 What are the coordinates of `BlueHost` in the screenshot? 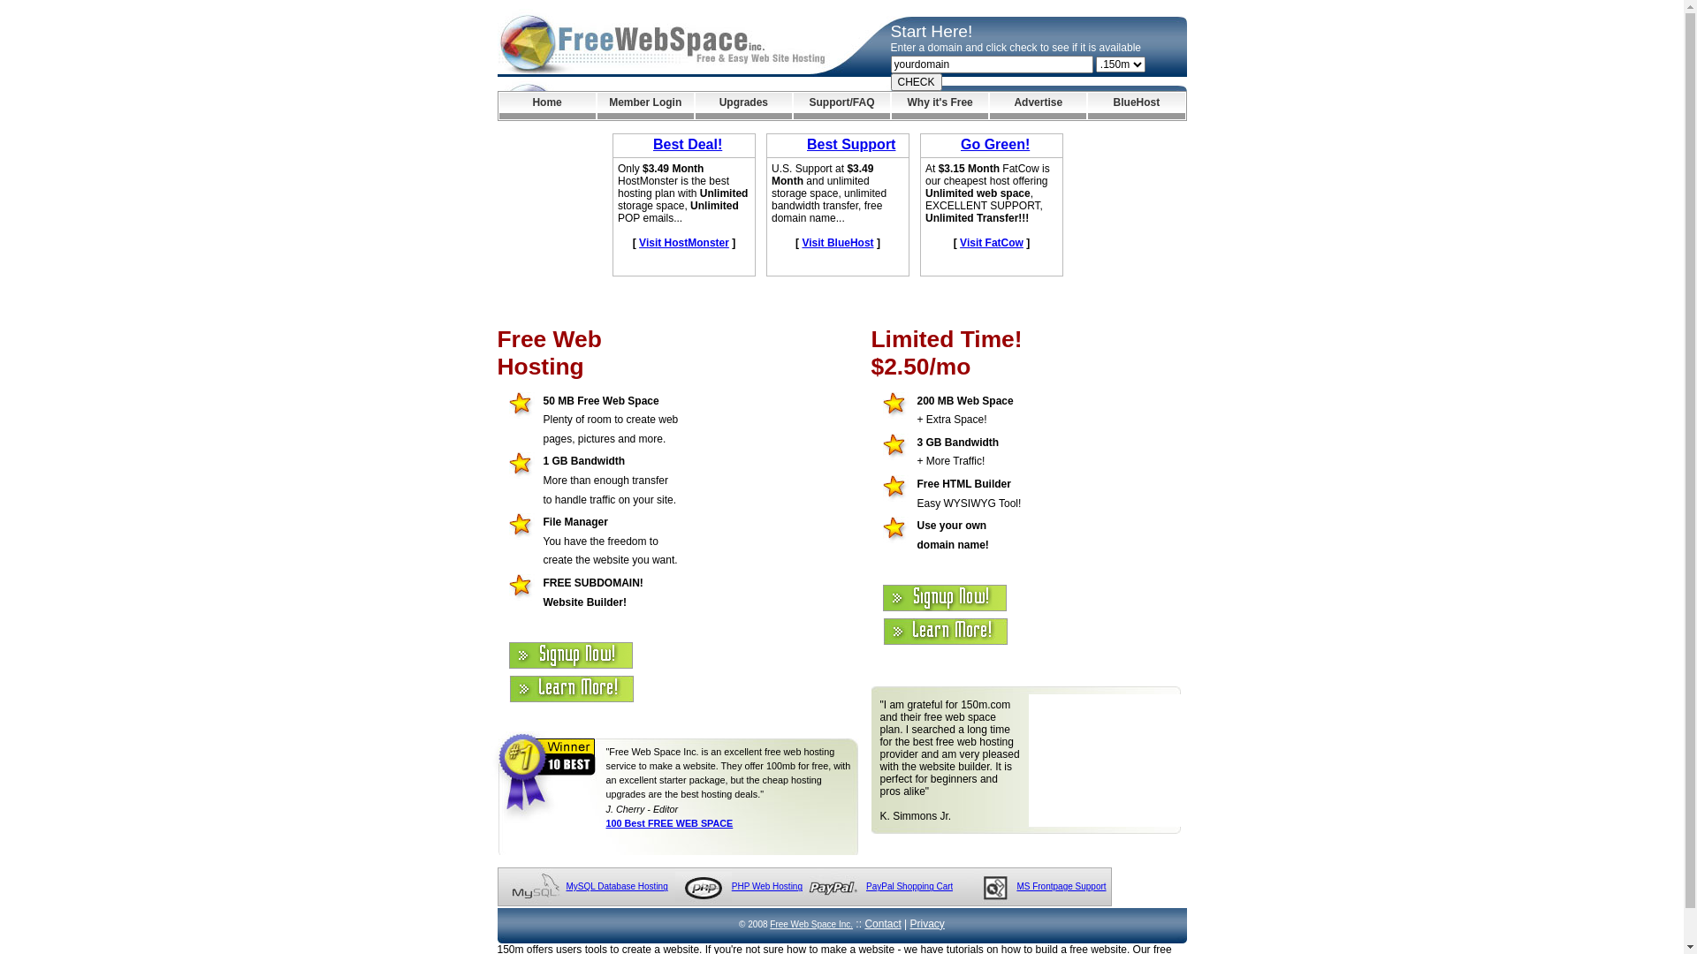 It's located at (1137, 106).